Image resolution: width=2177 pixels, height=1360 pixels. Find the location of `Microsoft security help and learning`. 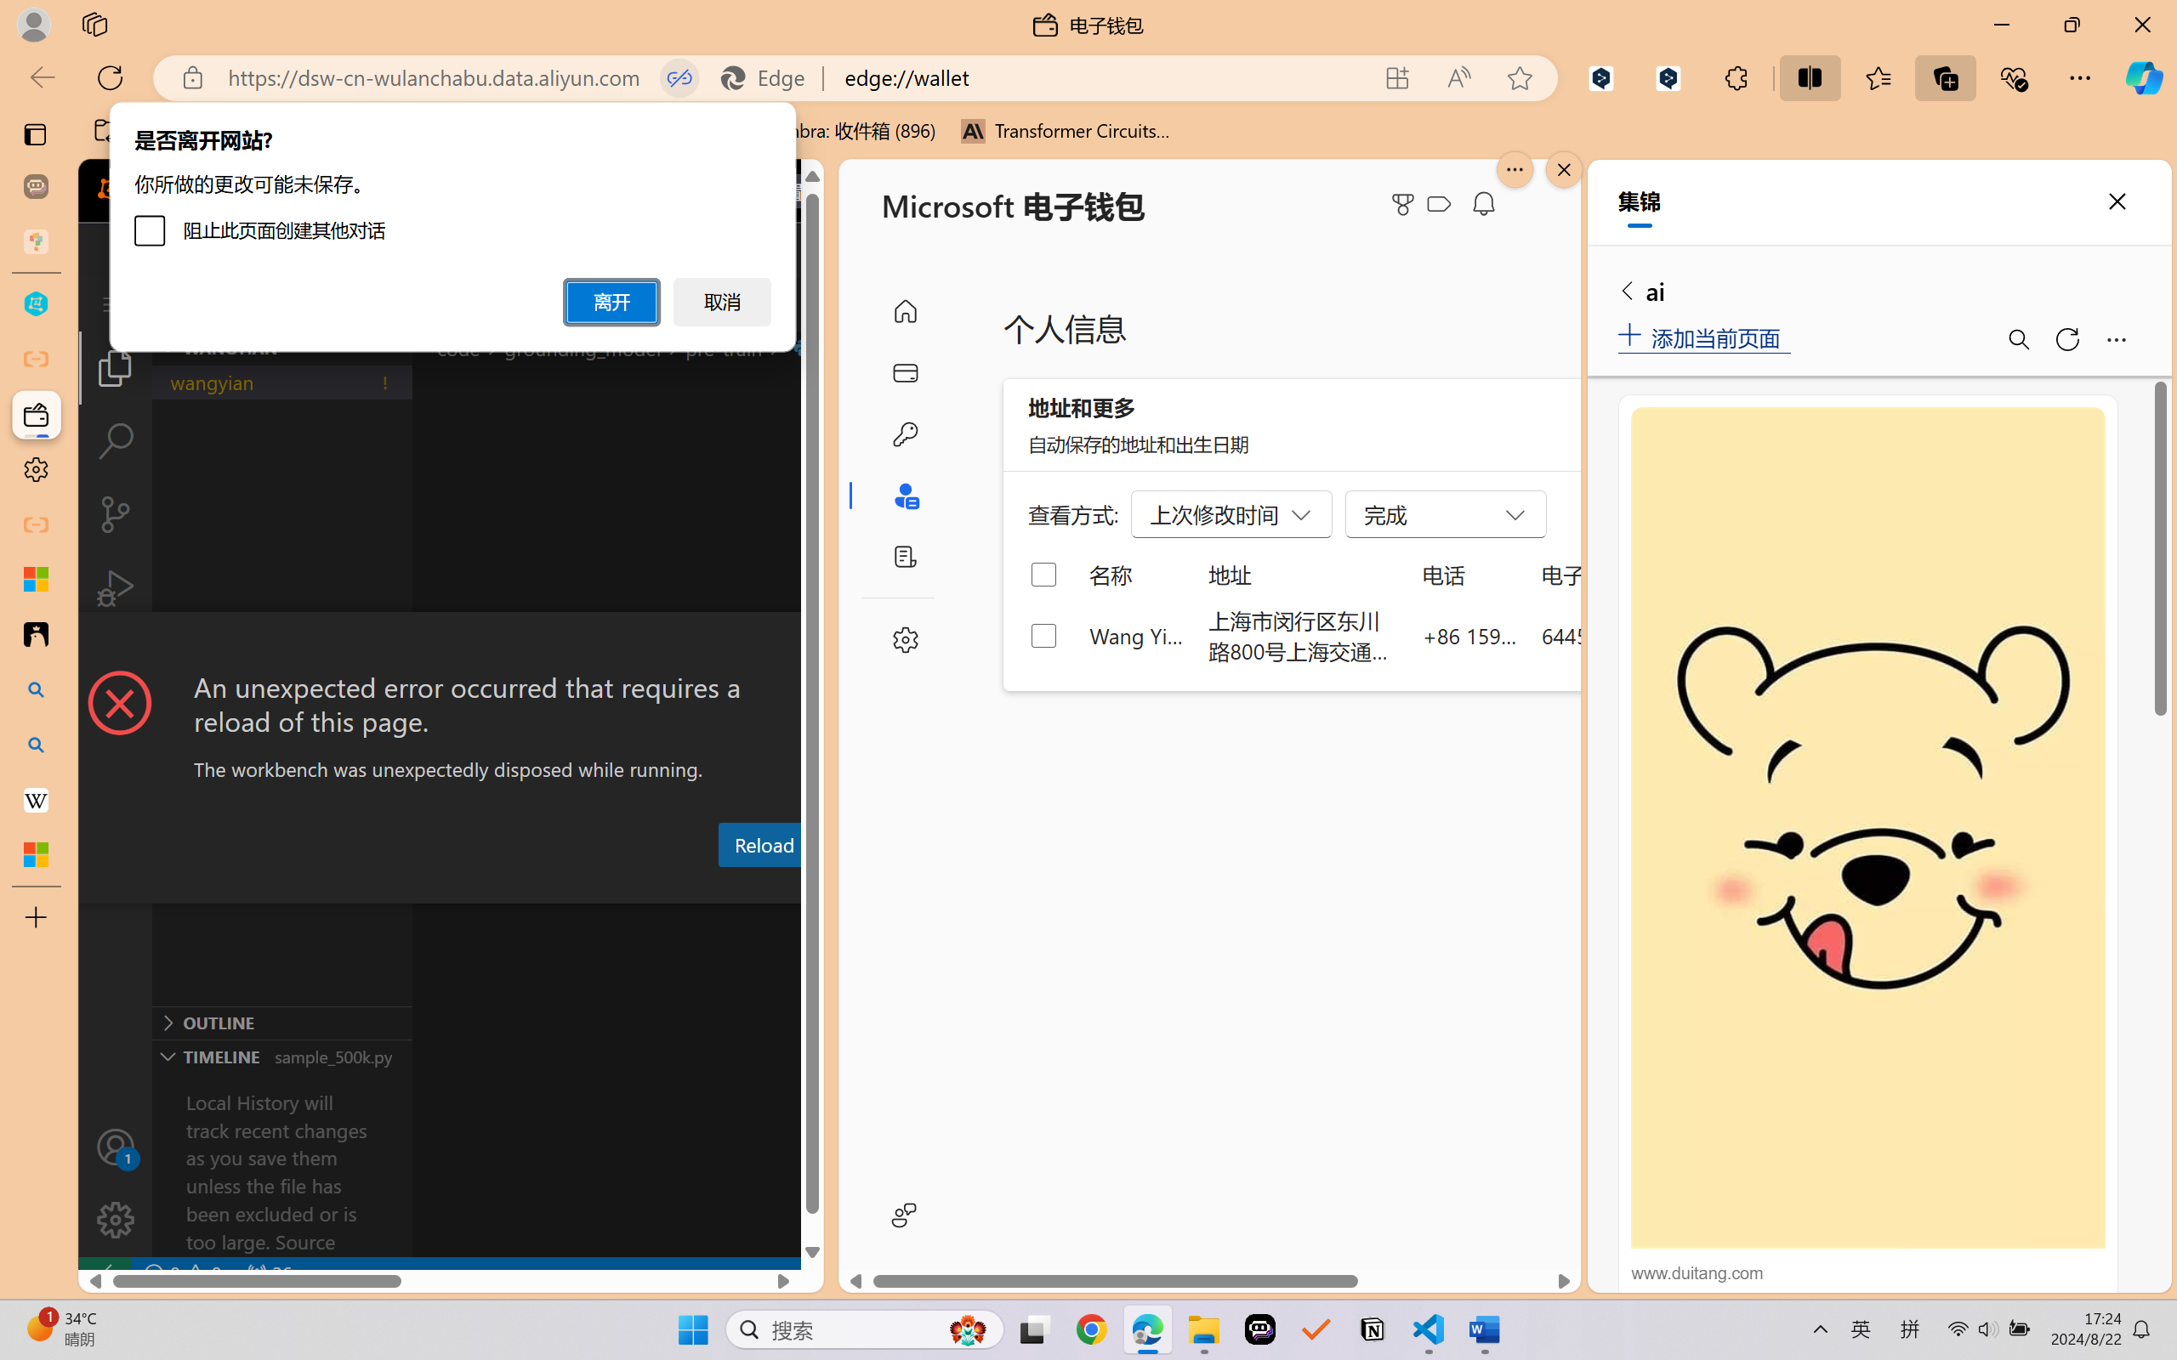

Microsoft security help and learning is located at coordinates (36, 579).